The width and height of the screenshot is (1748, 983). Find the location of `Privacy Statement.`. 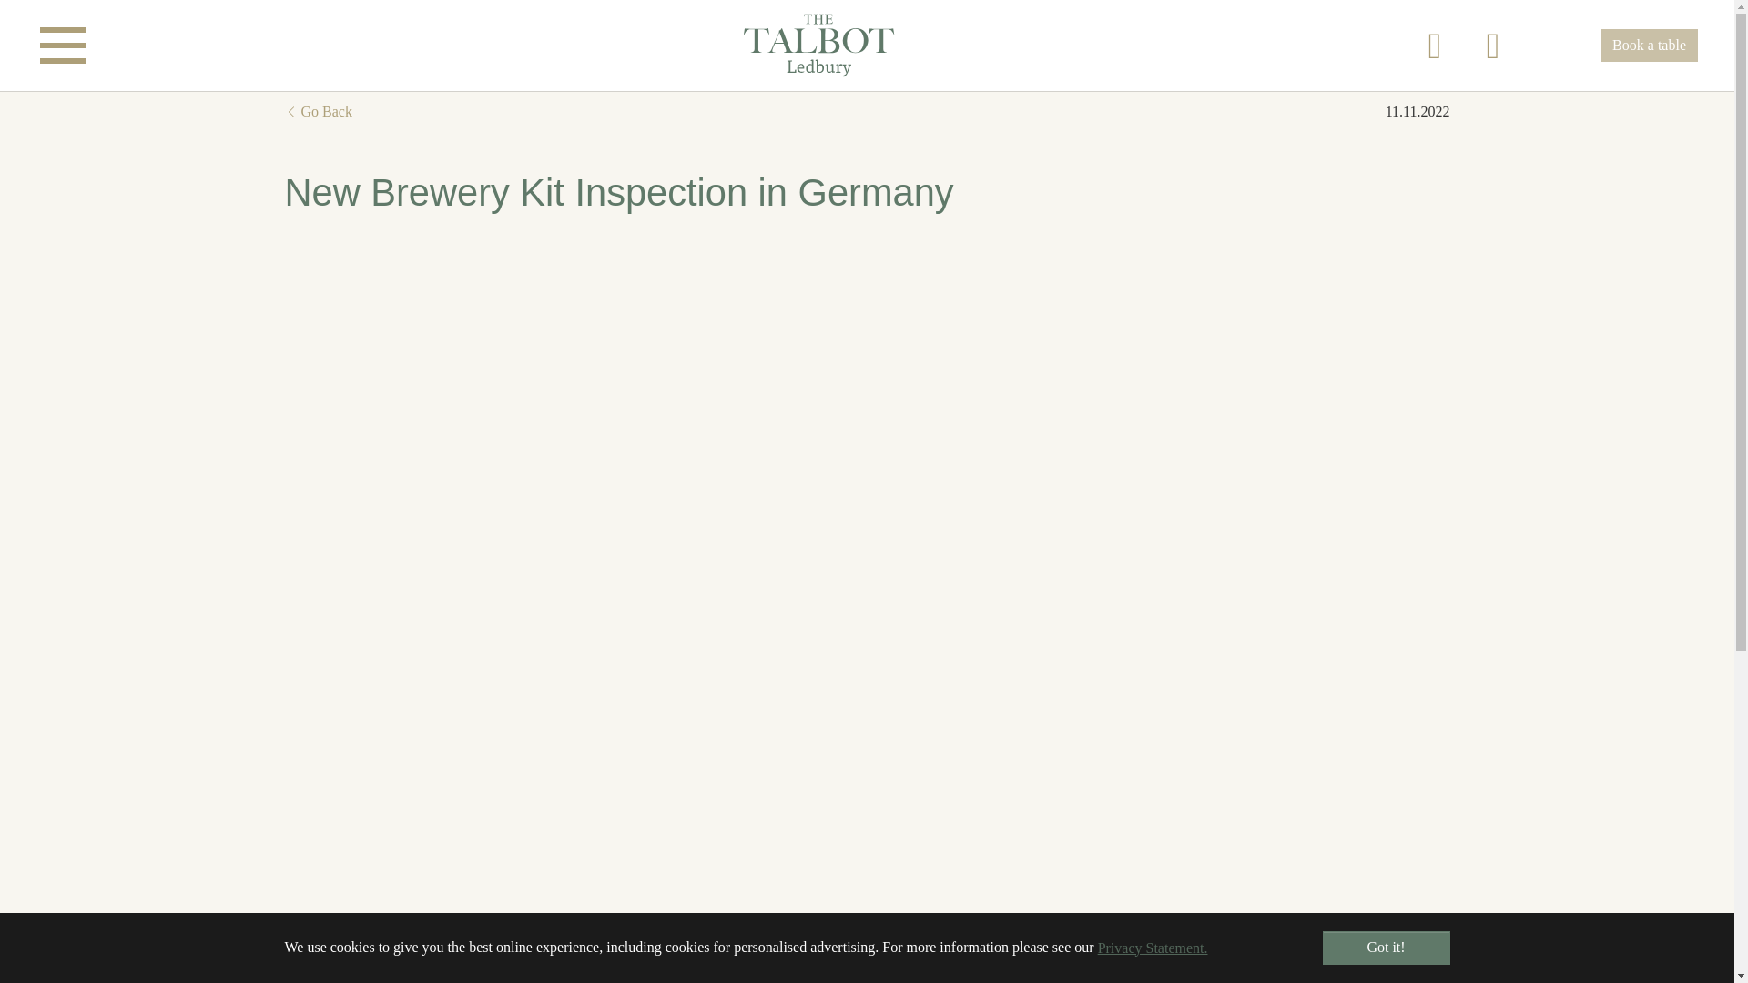

Privacy Statement. is located at coordinates (1153, 948).